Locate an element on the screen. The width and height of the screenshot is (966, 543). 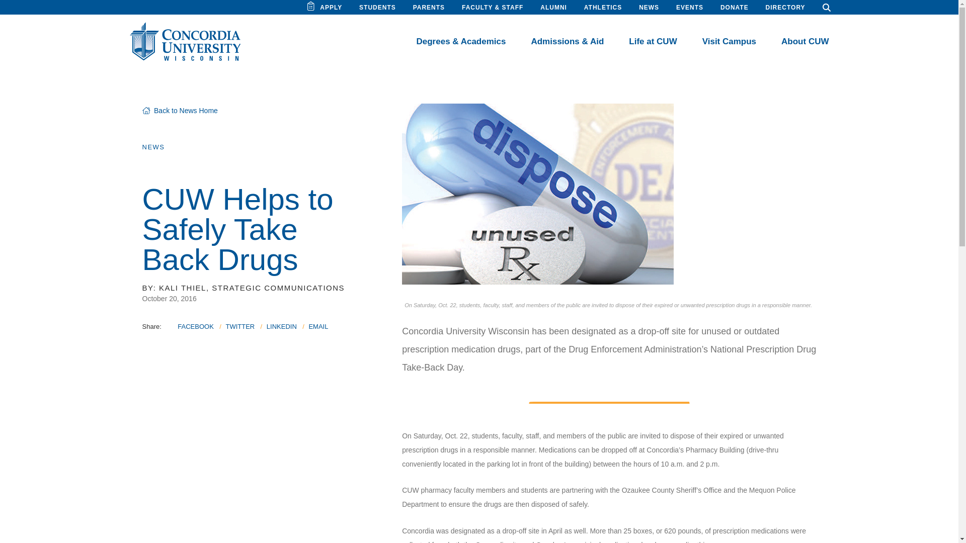
EVENTS is located at coordinates (689, 8).